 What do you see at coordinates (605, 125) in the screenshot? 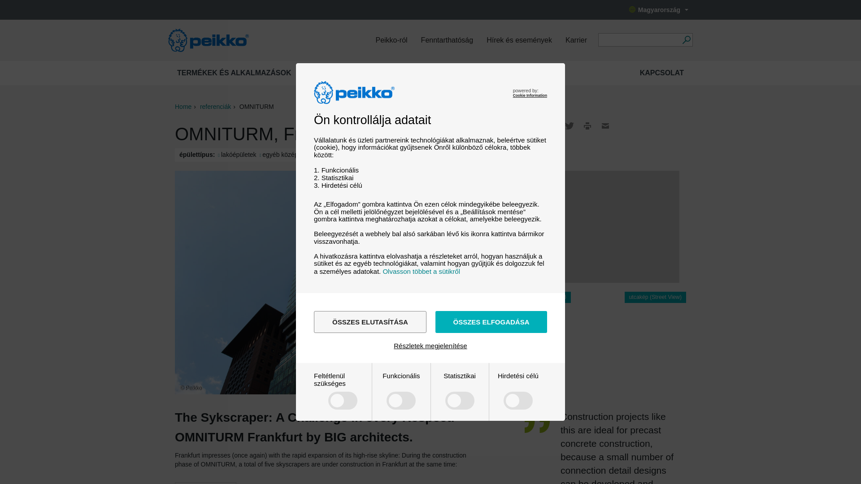
I see `Email link` at bounding box center [605, 125].